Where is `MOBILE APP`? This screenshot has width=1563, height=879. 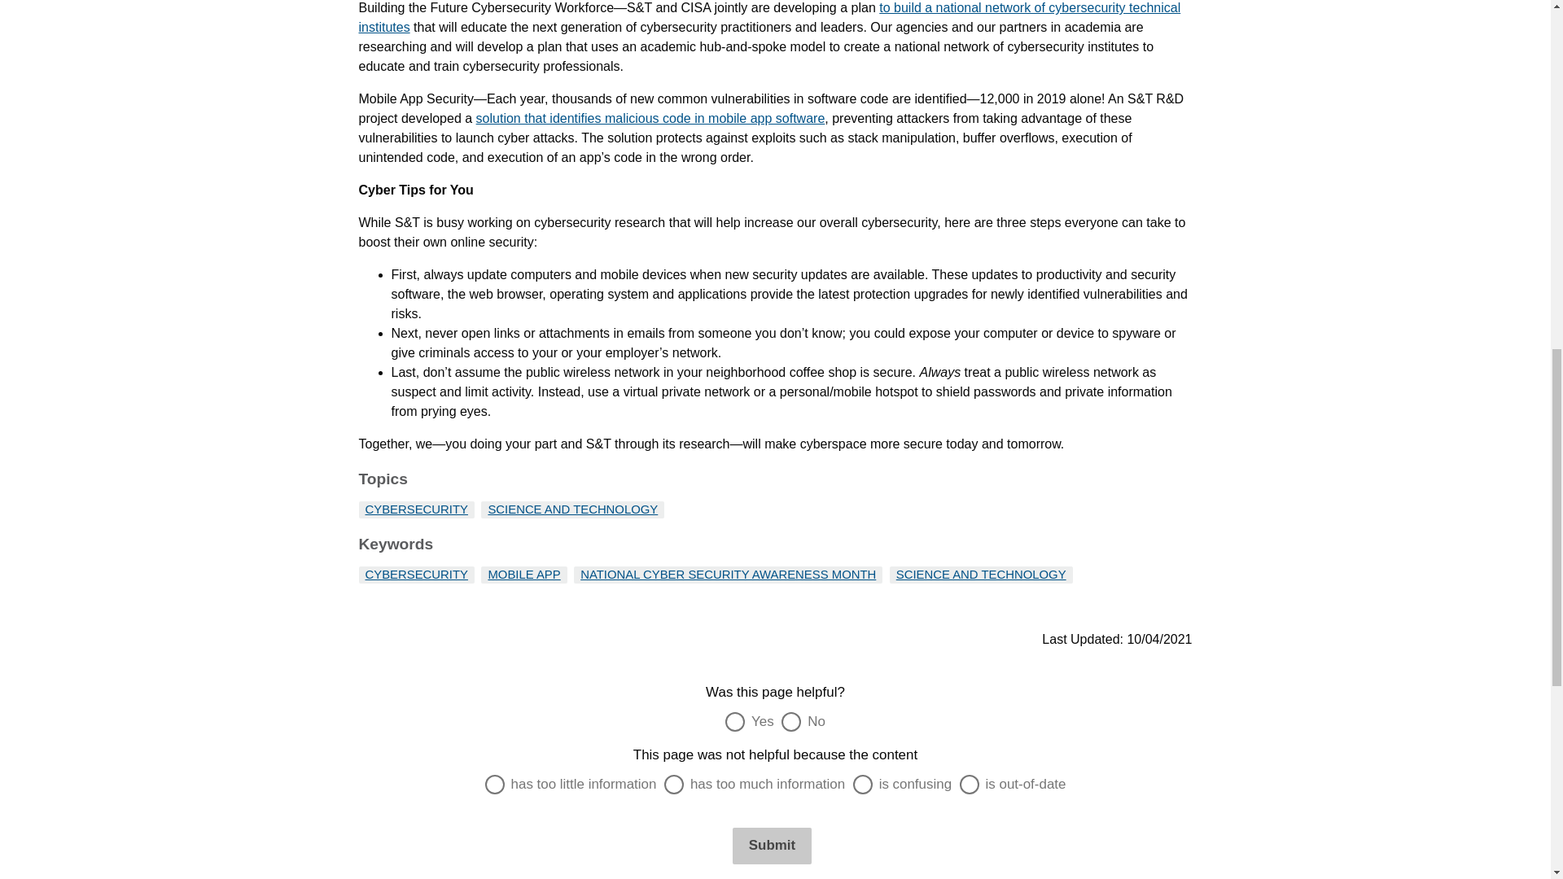
MOBILE APP is located at coordinates (523, 574).